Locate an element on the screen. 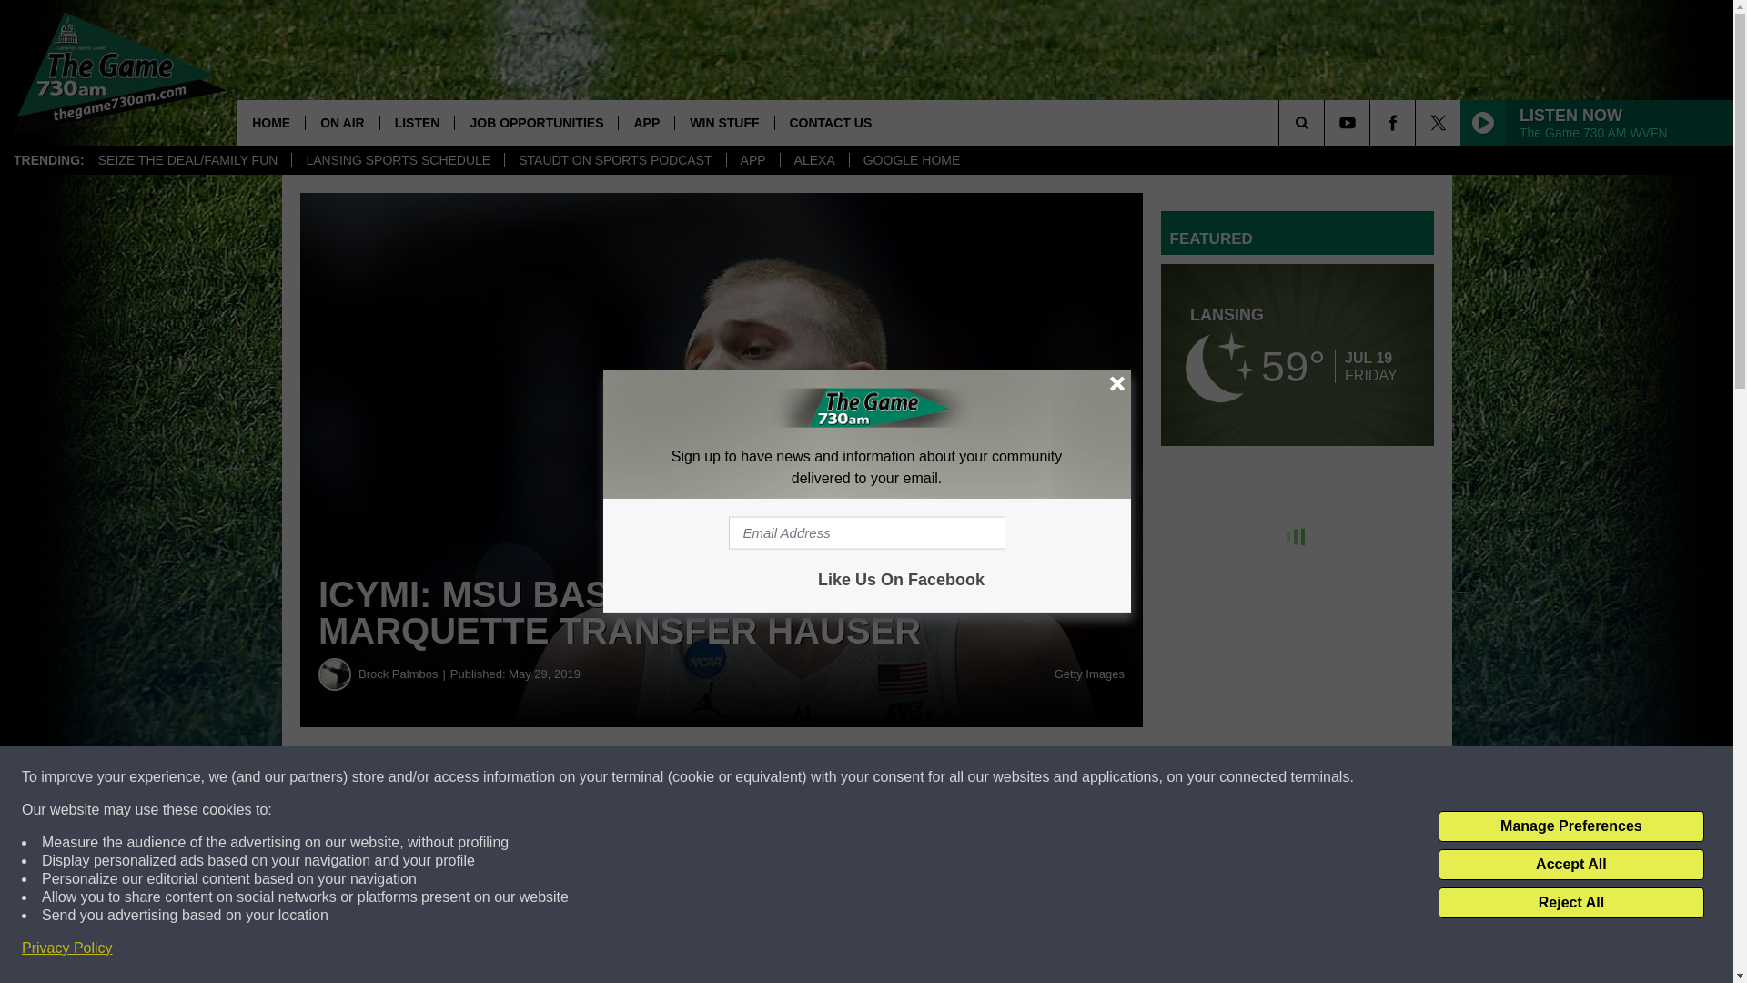 This screenshot has width=1747, height=983. Share on Twitter is located at coordinates (890, 777).